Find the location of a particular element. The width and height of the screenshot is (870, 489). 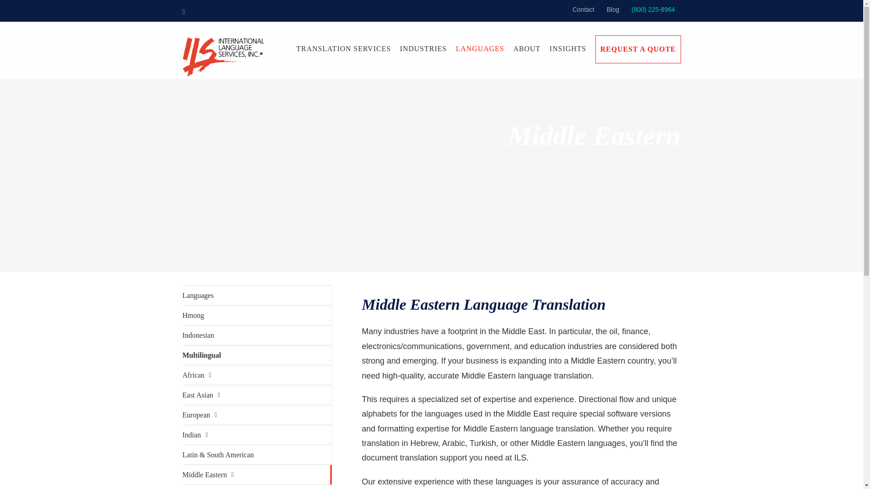

INDUSTRIES is located at coordinates (423, 49).